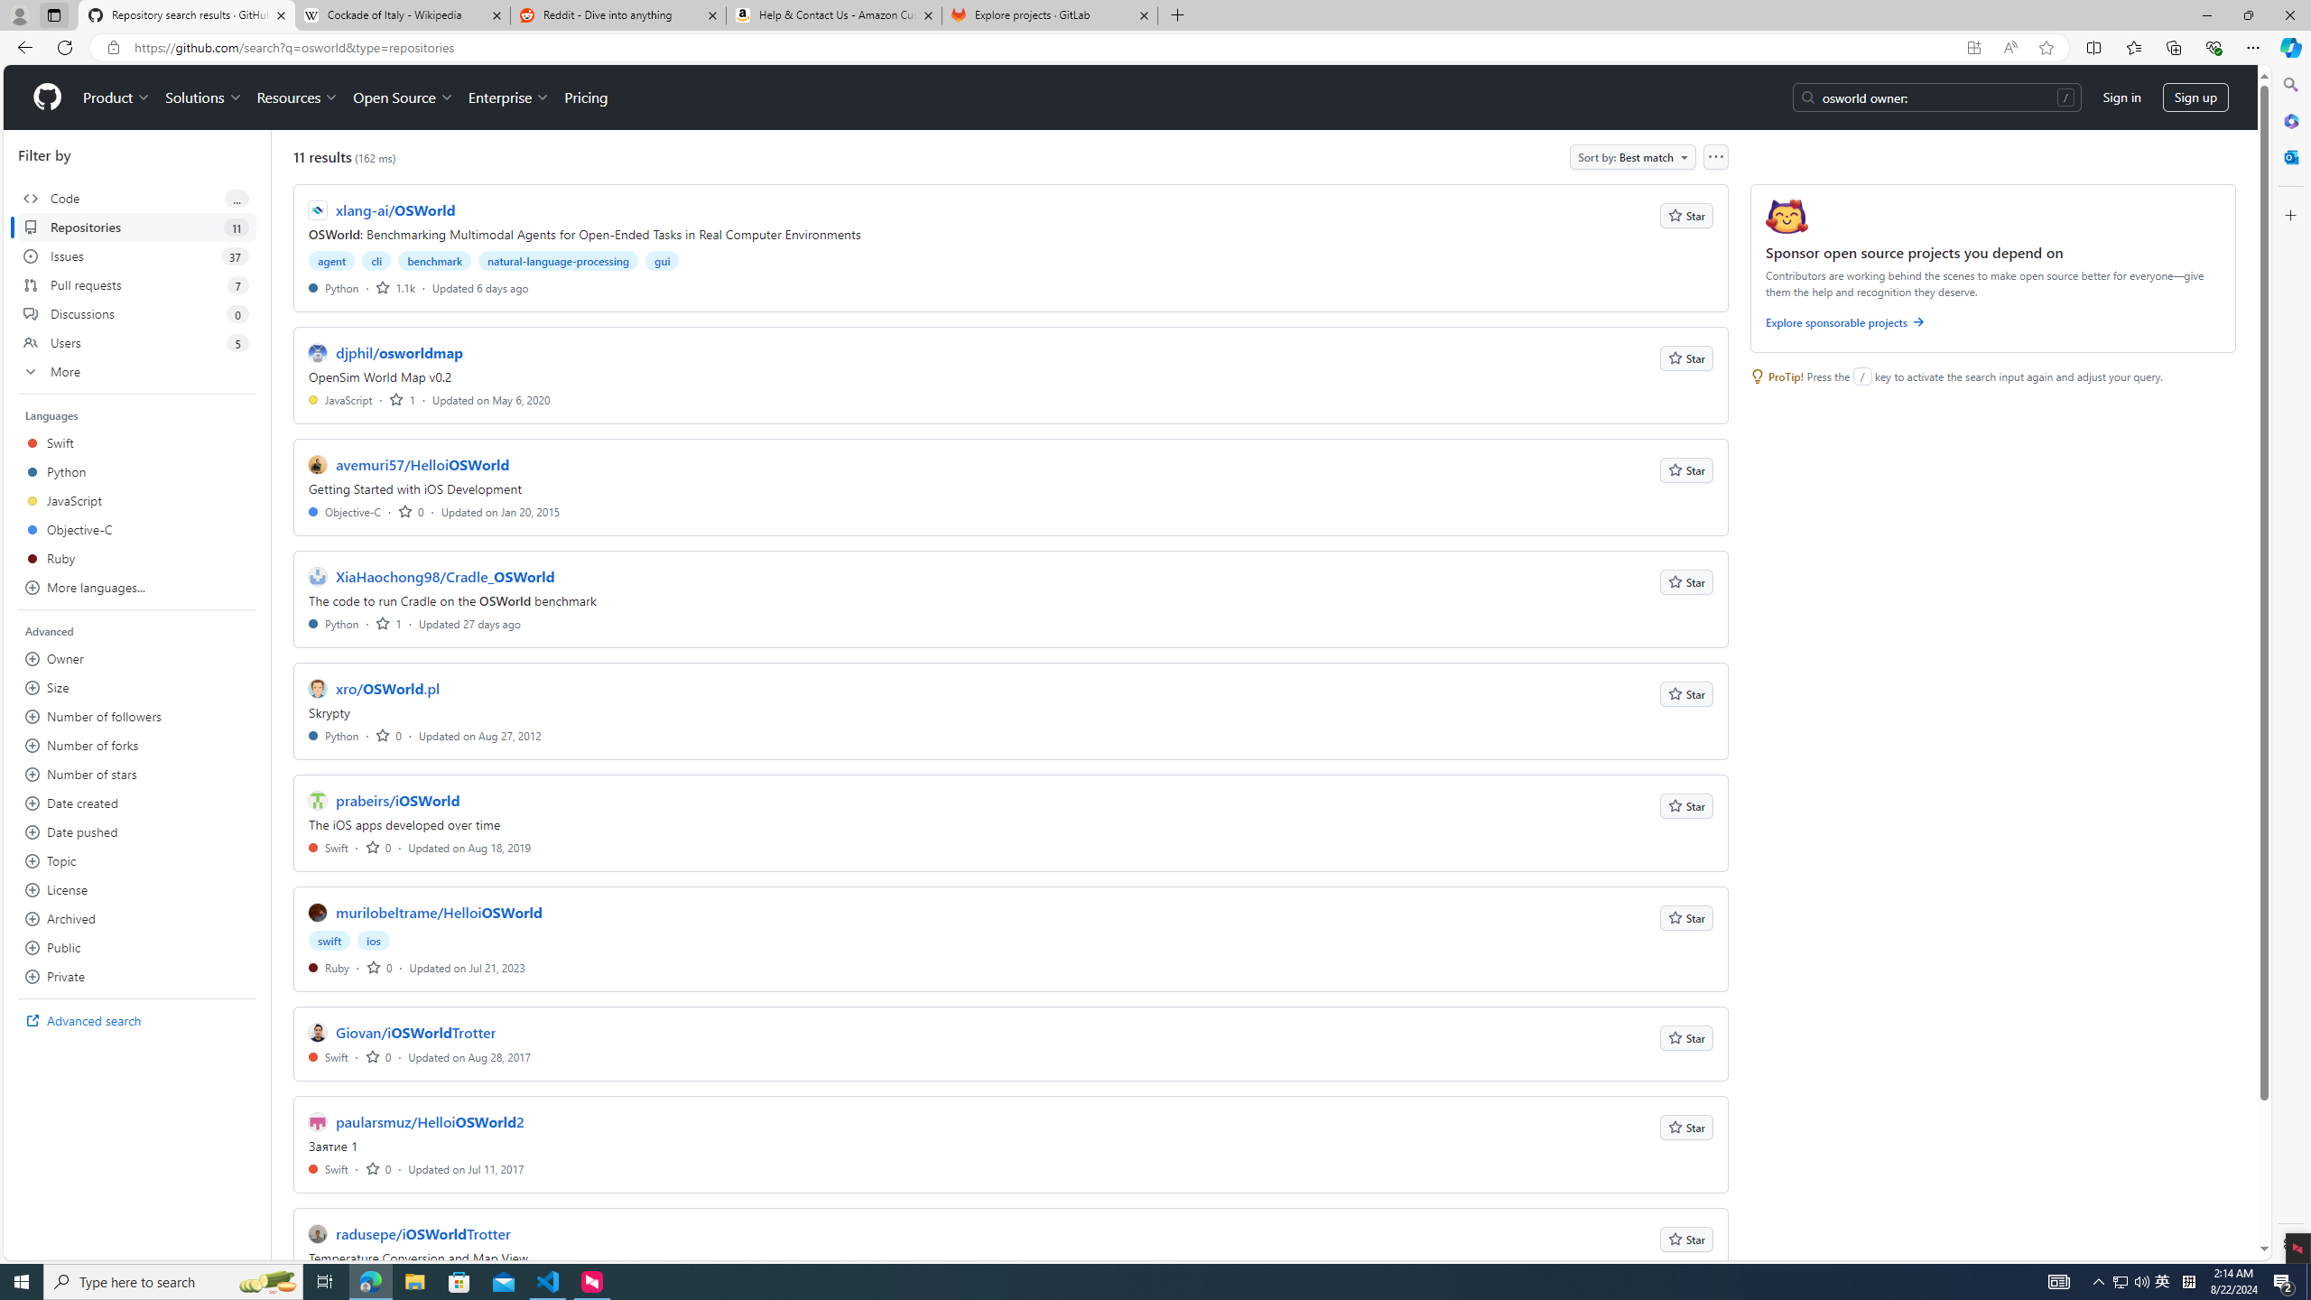  What do you see at coordinates (137, 372) in the screenshot?
I see `More` at bounding box center [137, 372].